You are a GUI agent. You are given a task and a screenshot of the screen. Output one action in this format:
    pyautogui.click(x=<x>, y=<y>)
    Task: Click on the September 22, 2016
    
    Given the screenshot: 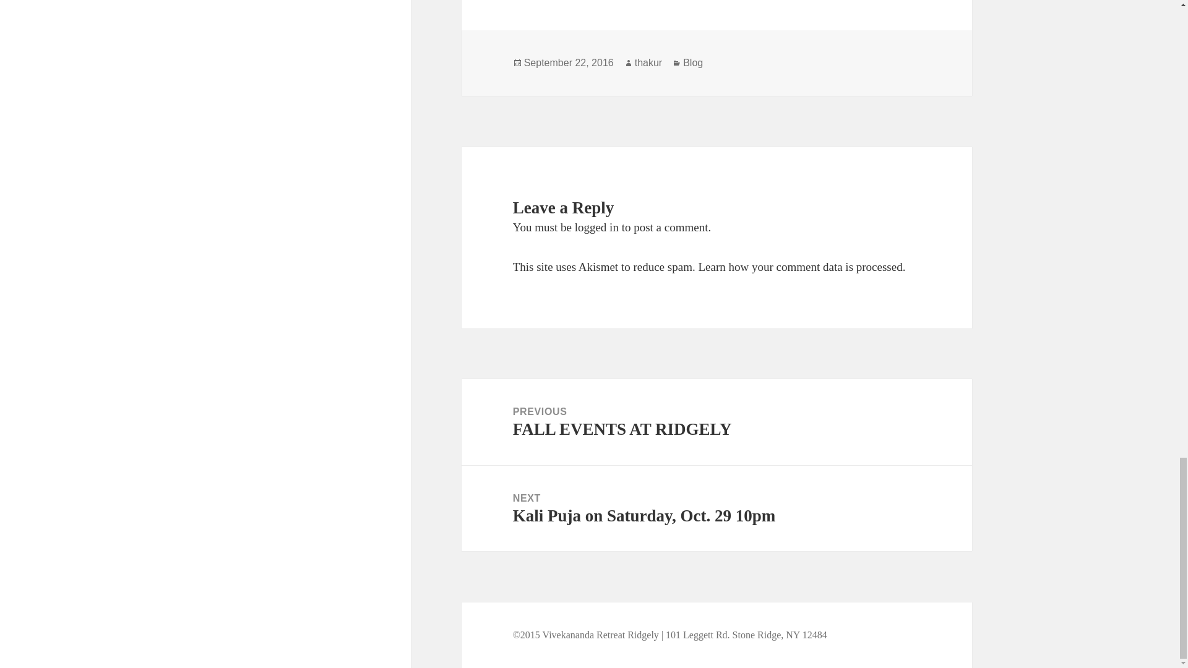 What is the action you would take?
    pyautogui.click(x=569, y=63)
    